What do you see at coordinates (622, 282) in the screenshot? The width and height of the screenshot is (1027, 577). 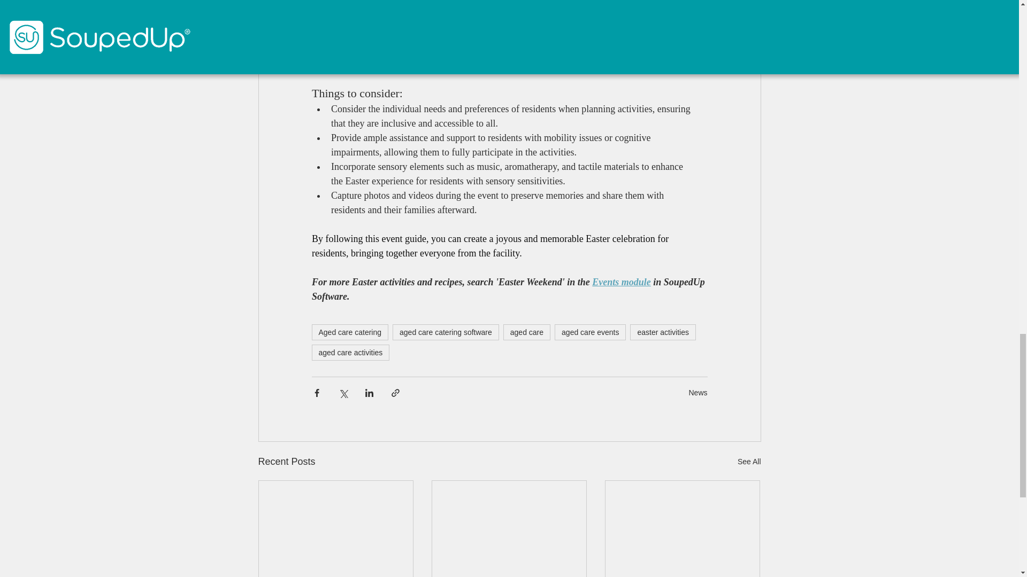 I see `Events module` at bounding box center [622, 282].